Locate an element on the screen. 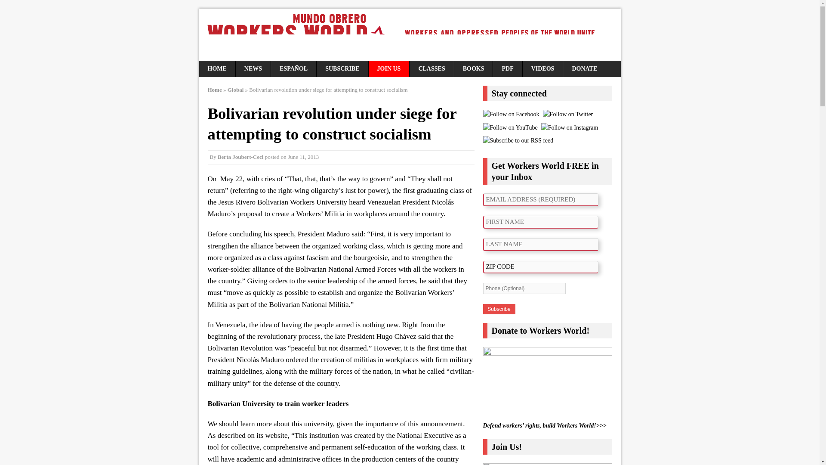 The width and height of the screenshot is (826, 465). PDF is located at coordinates (508, 69).